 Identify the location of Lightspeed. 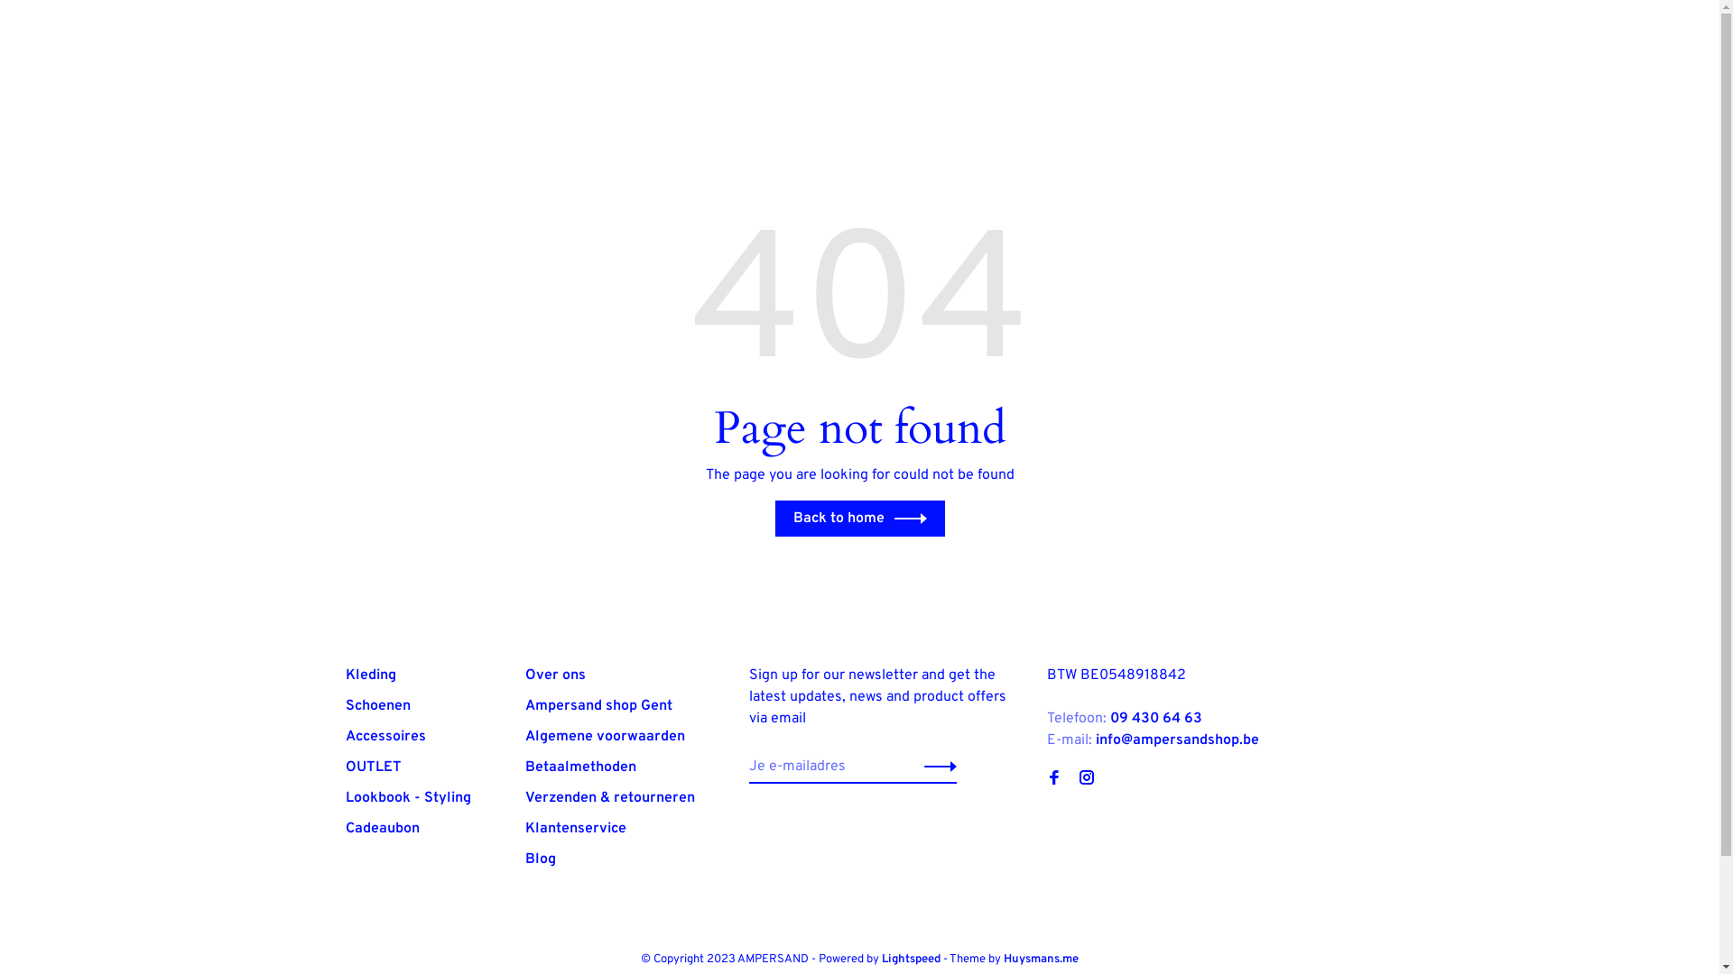
(912, 960).